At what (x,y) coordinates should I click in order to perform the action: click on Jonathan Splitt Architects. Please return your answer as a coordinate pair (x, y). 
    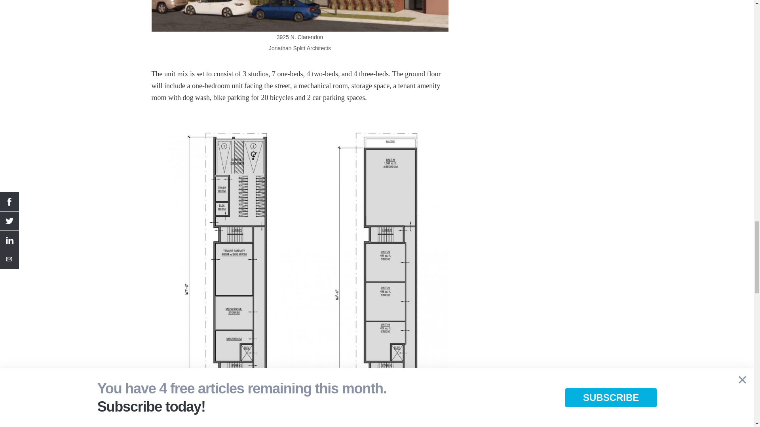
    Looking at the image, I should click on (300, 304).